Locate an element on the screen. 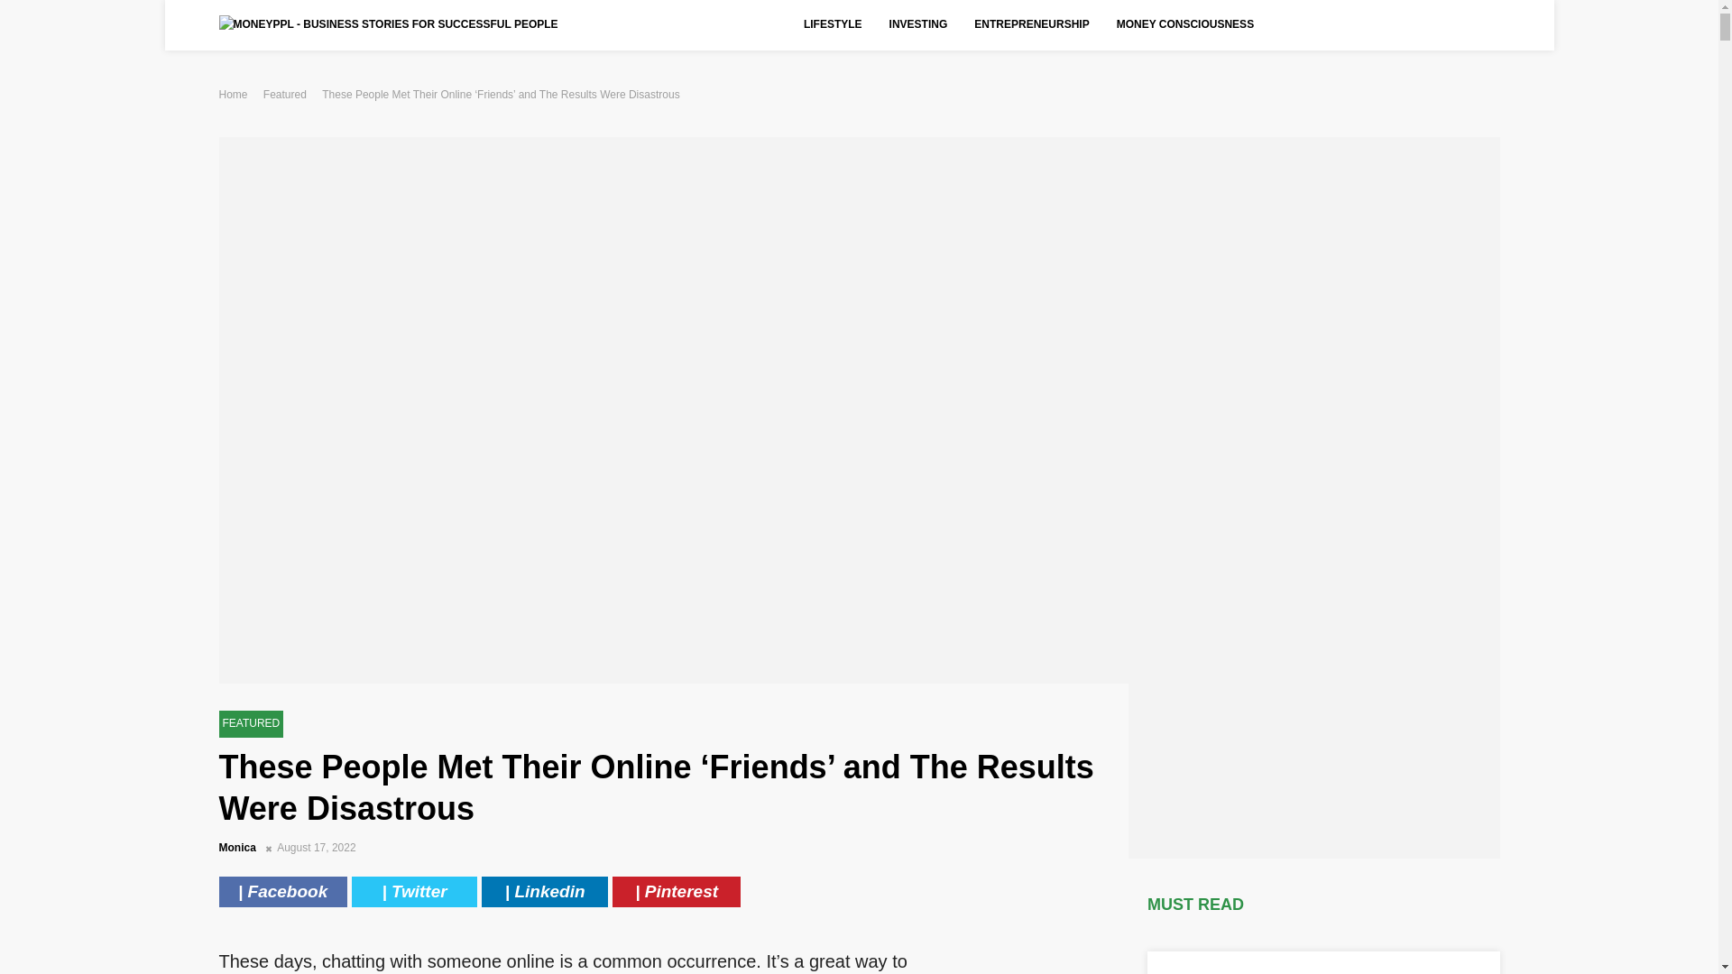 This screenshot has width=1732, height=974. LIFESTYLE is located at coordinates (833, 25).